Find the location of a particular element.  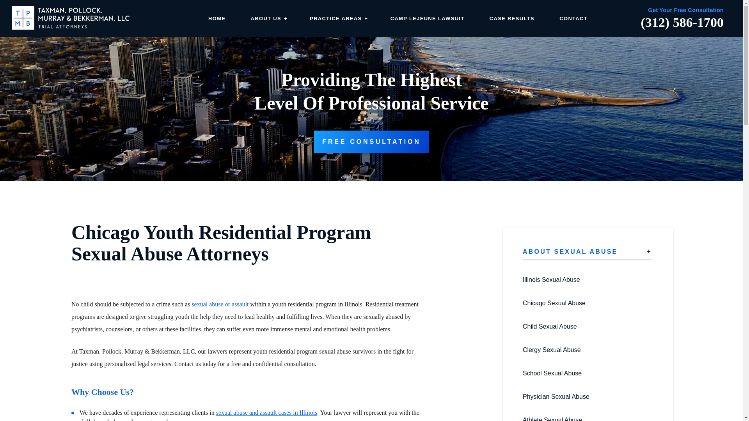

CAMP LEJEUNE LAWSUIT is located at coordinates (427, 19).